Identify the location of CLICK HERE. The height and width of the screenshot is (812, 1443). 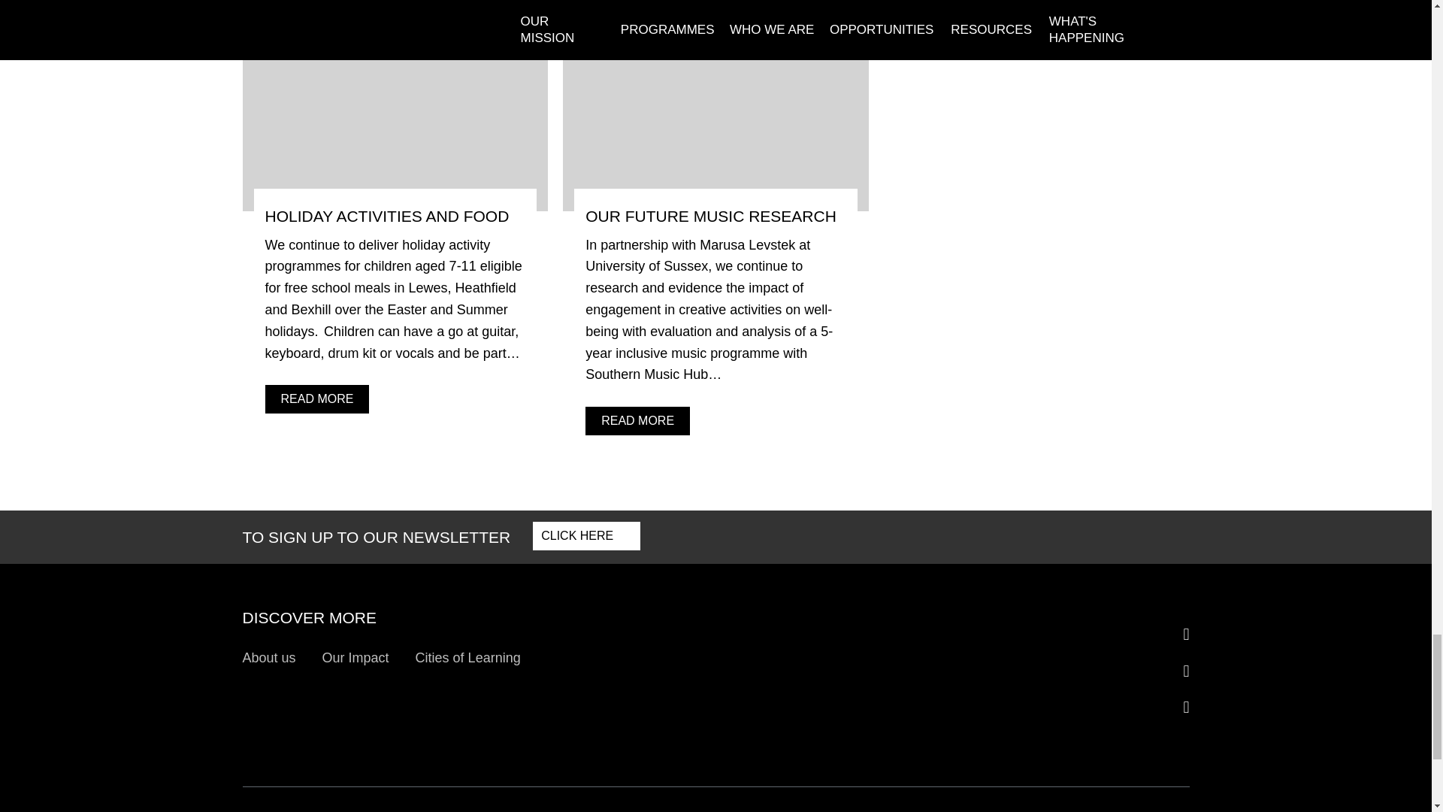
(586, 536).